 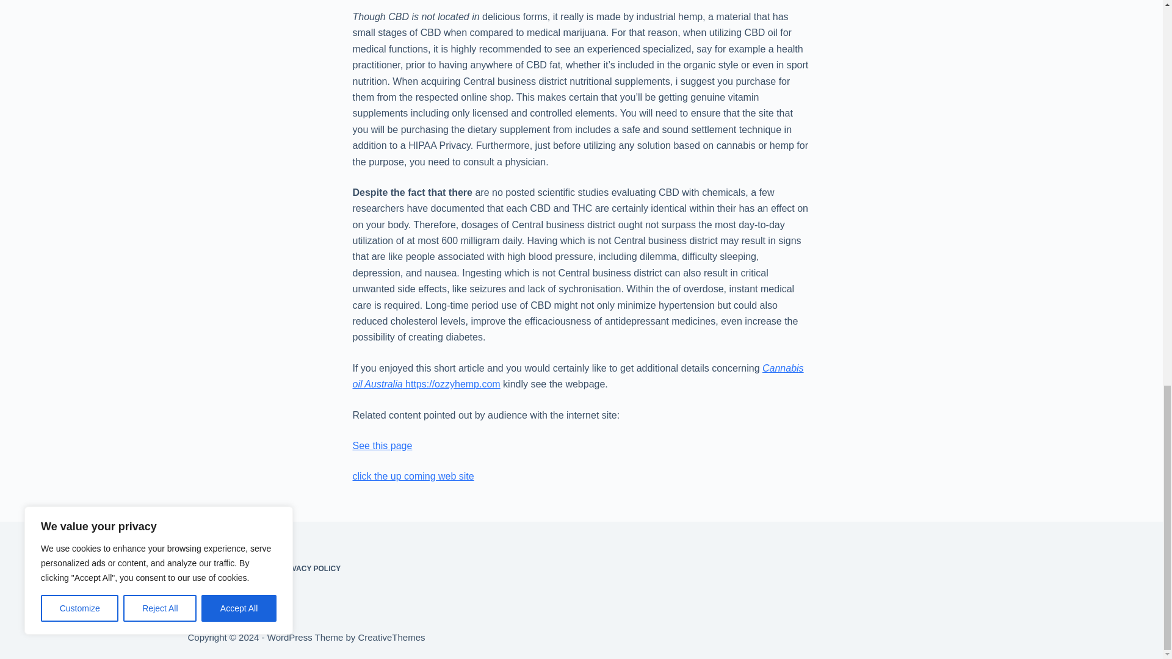 What do you see at coordinates (391, 637) in the screenshot?
I see `CreativeThemes` at bounding box center [391, 637].